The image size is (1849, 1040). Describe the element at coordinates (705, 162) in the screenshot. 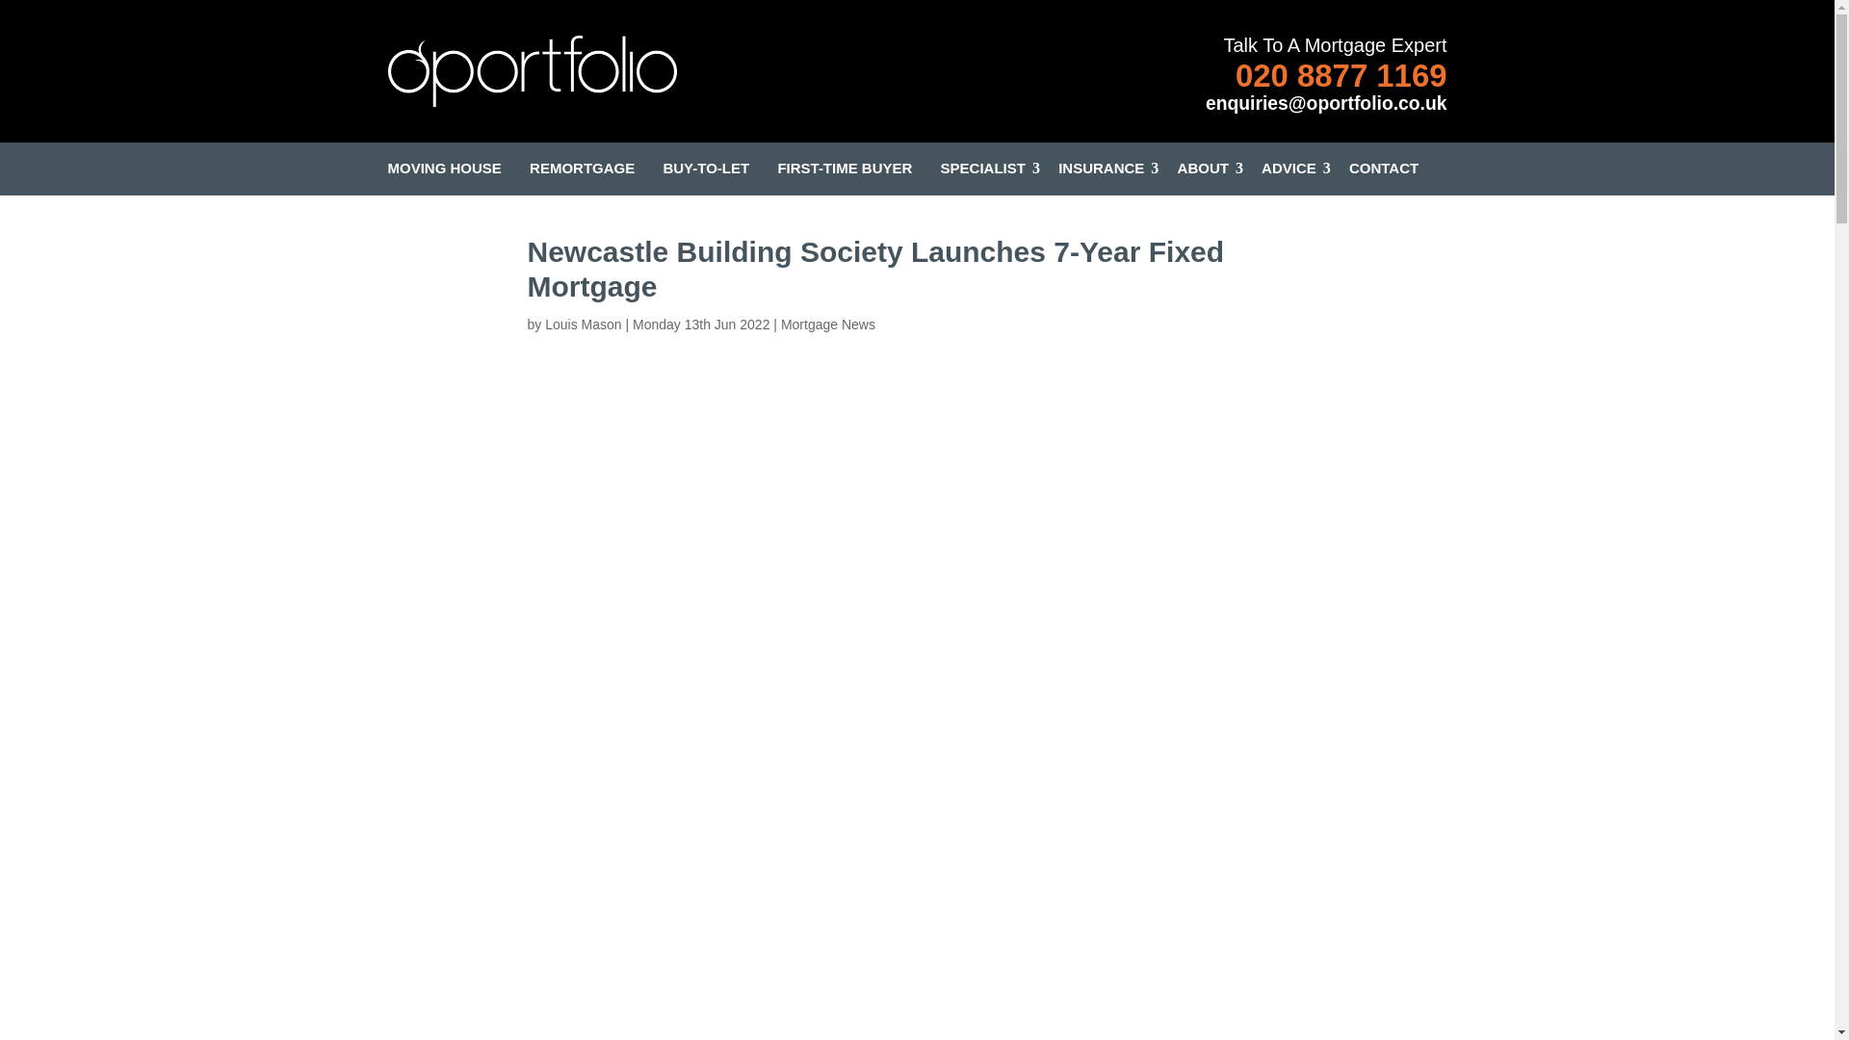

I see `BUY-TO-LET` at that location.